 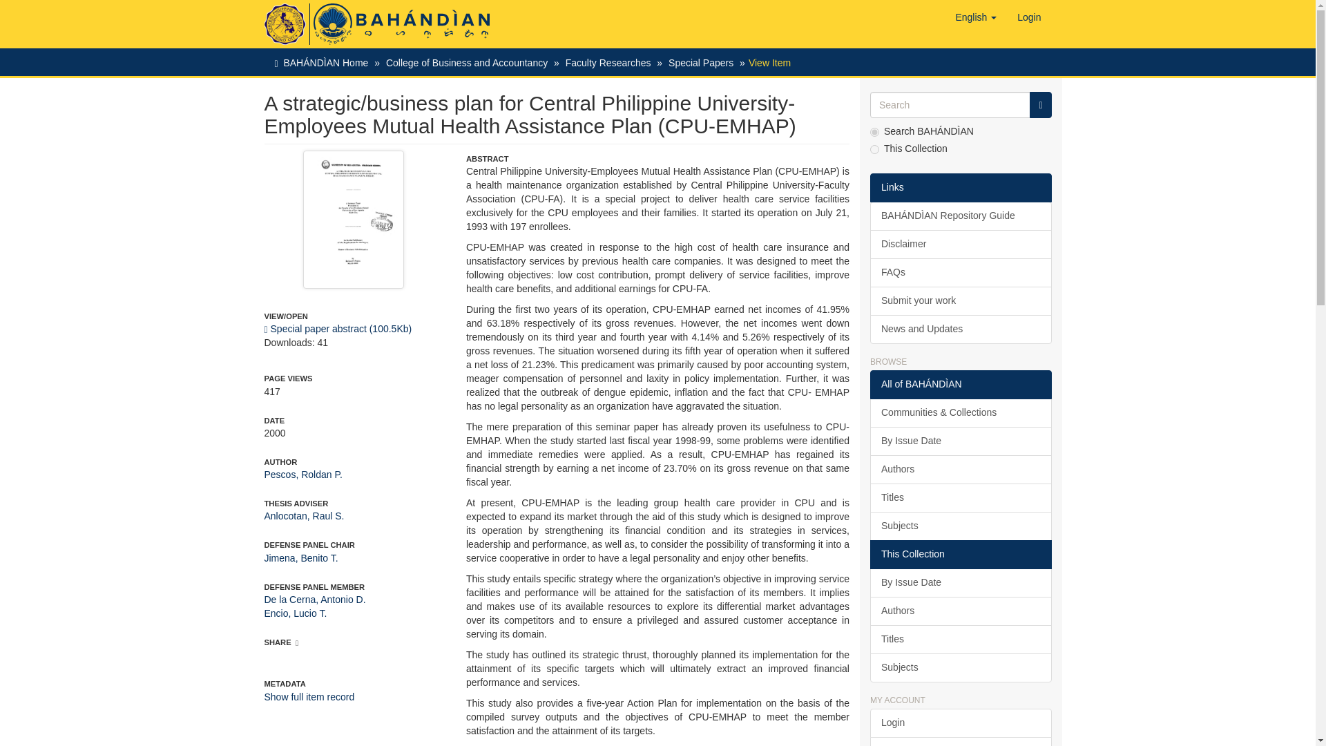 I want to click on Jimena, Benito T., so click(x=301, y=558).